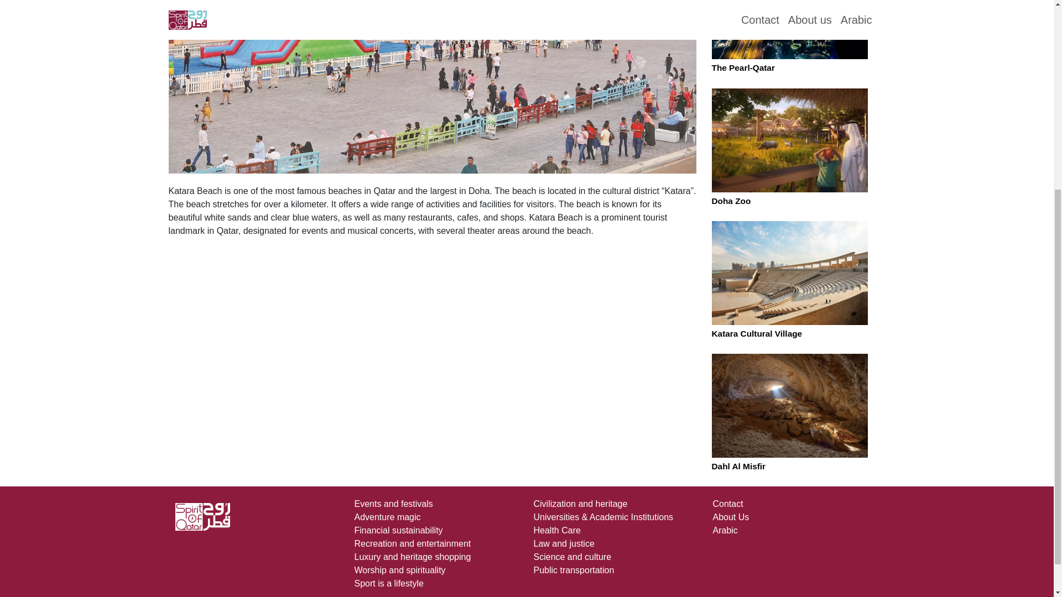 The width and height of the screenshot is (1062, 597). I want to click on Dahl Al Misfir, so click(738, 466).